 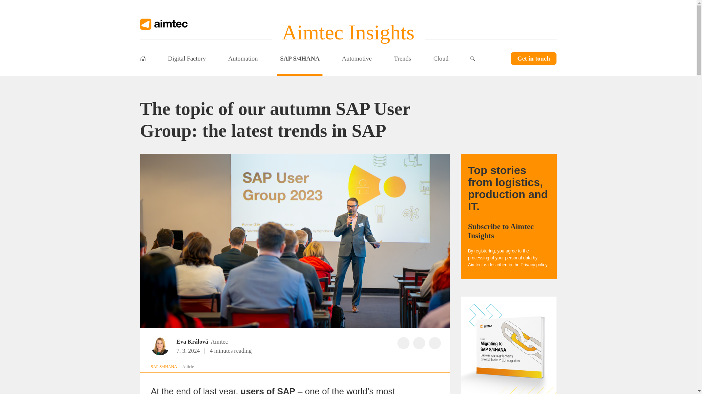 I want to click on Automation, so click(x=243, y=58).